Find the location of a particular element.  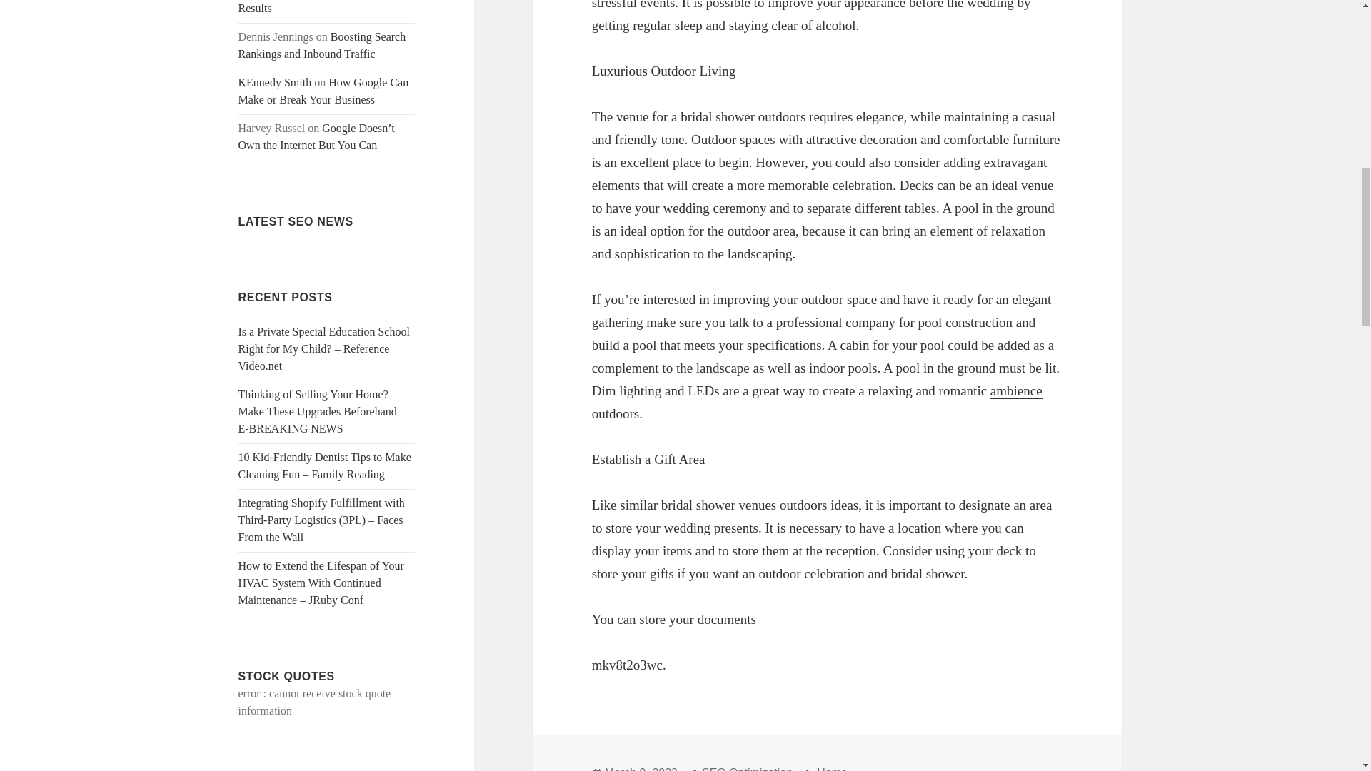

KEnnedy Smith is located at coordinates (276, 82).